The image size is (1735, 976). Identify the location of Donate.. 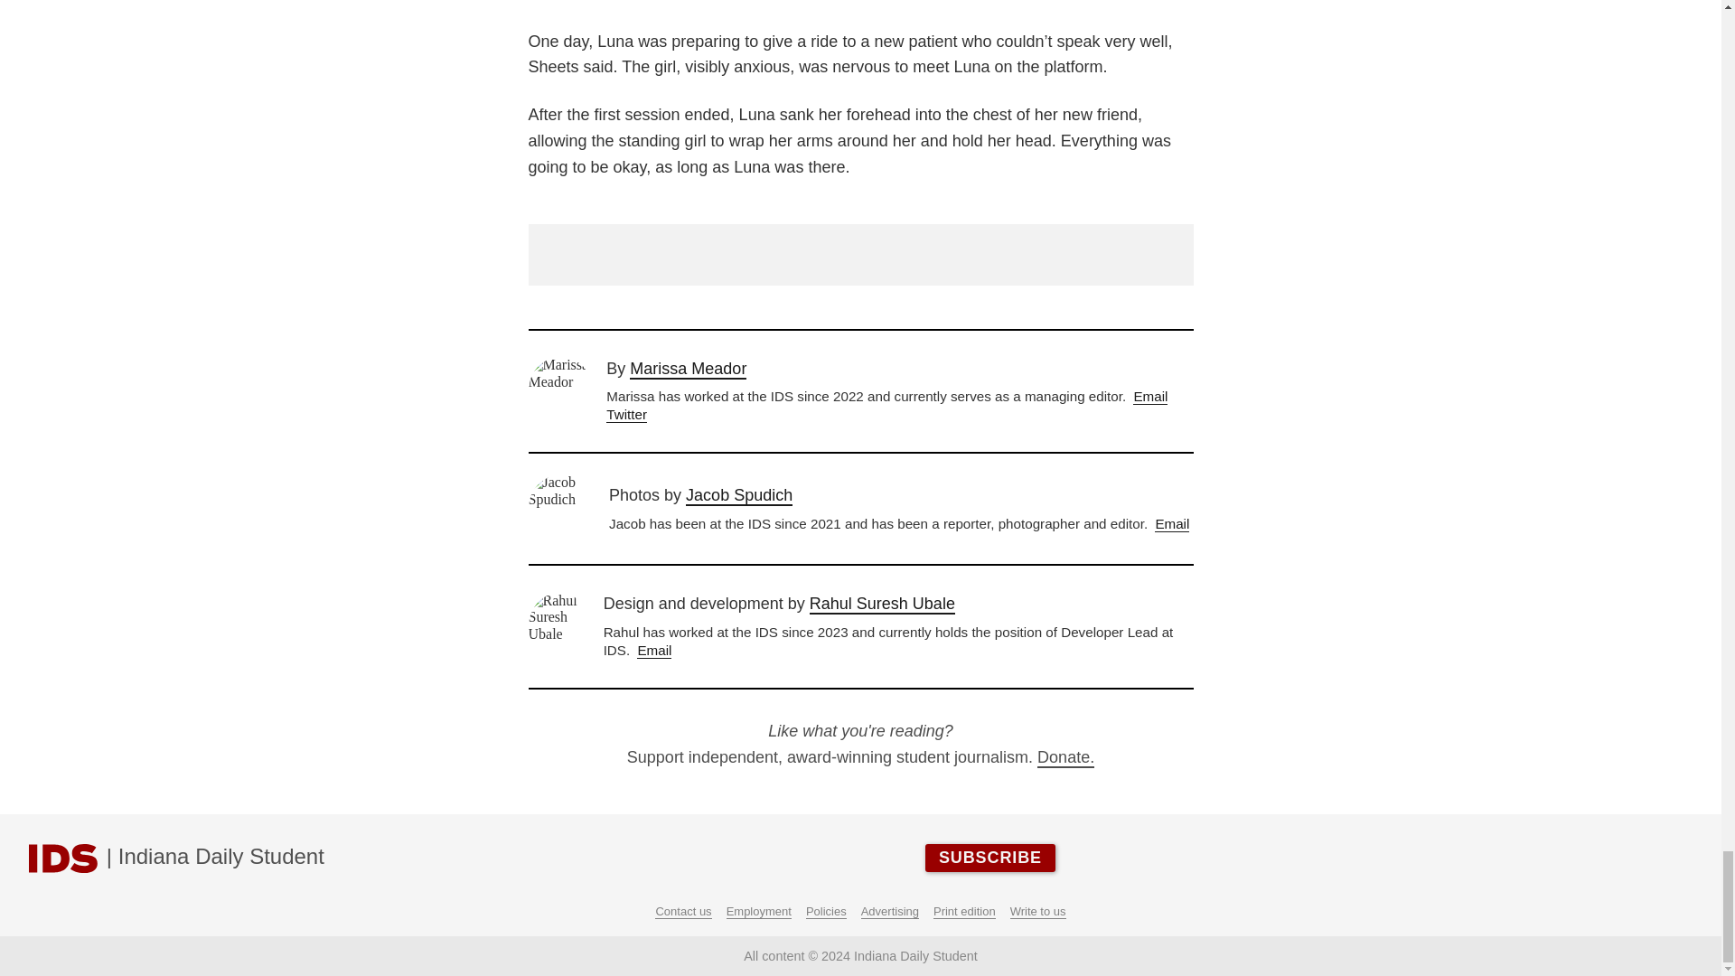
(1066, 757).